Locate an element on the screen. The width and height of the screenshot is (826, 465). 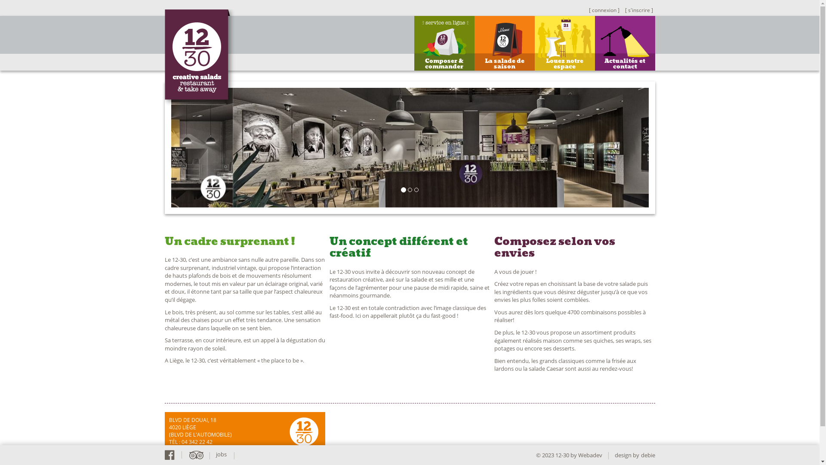
Louez notre espace is located at coordinates (564, 43).